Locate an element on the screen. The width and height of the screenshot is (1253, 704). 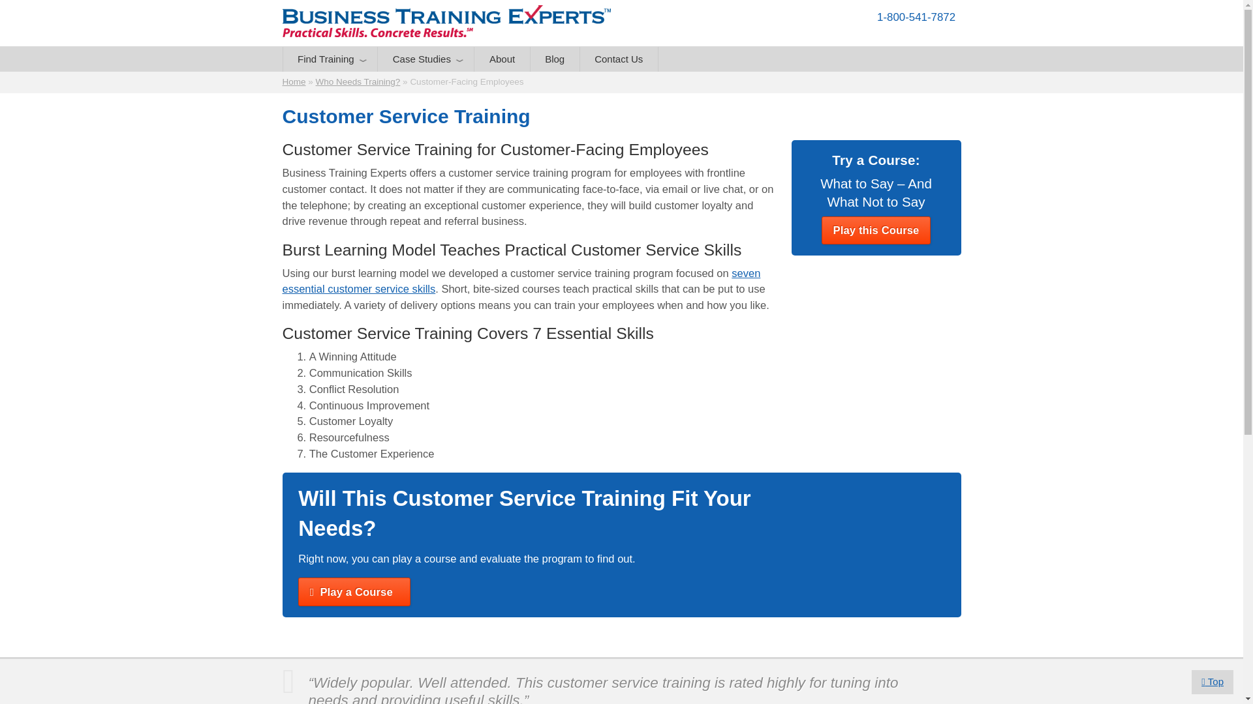
 Play a Course   is located at coordinates (354, 591).